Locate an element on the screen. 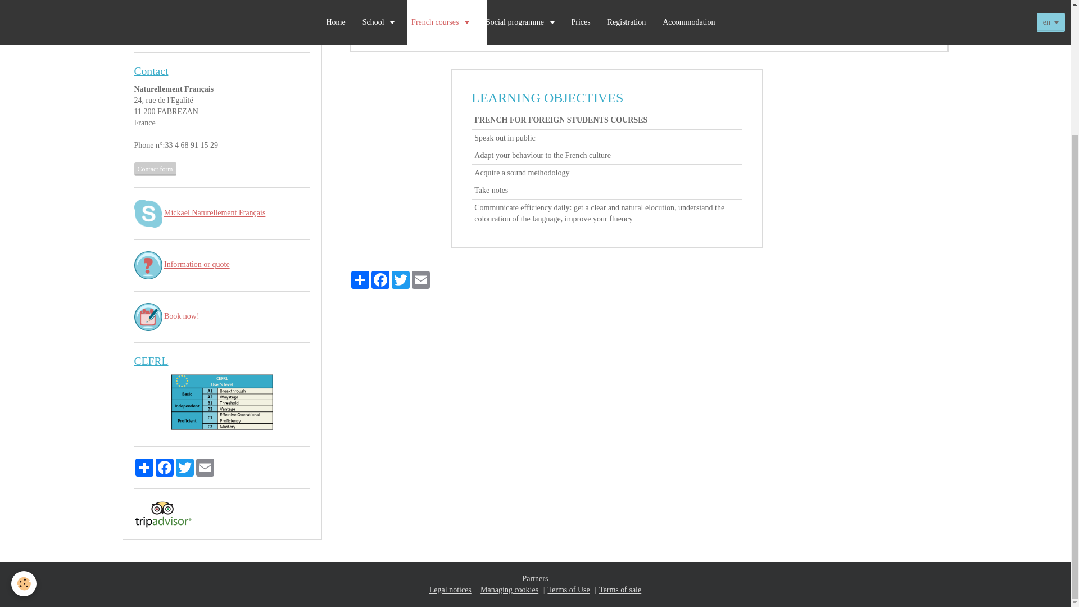 This screenshot has width=1079, height=607. Contact form is located at coordinates (155, 169).